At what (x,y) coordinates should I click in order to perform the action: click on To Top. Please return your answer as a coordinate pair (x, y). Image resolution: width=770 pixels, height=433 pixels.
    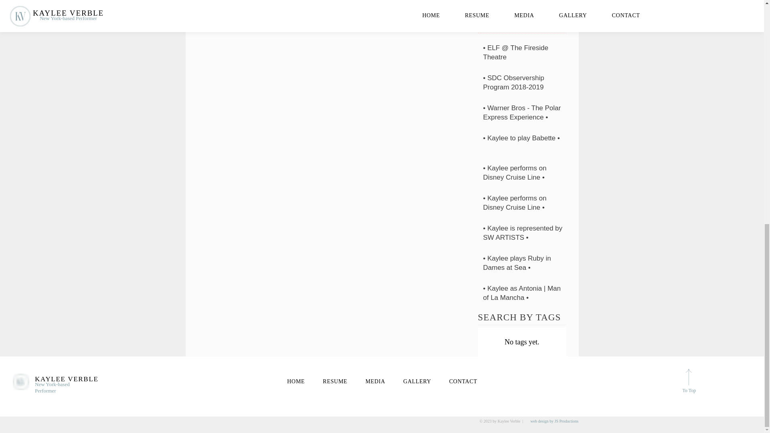
    Looking at the image, I should click on (689, 390).